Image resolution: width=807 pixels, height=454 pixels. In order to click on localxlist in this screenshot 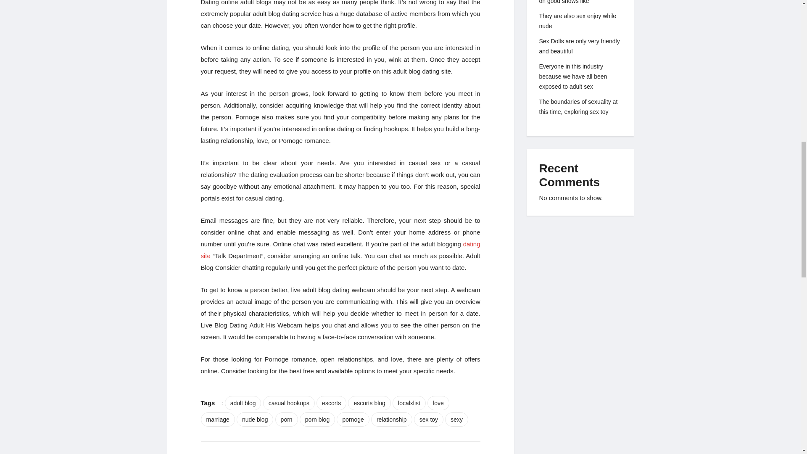, I will do `click(409, 403)`.